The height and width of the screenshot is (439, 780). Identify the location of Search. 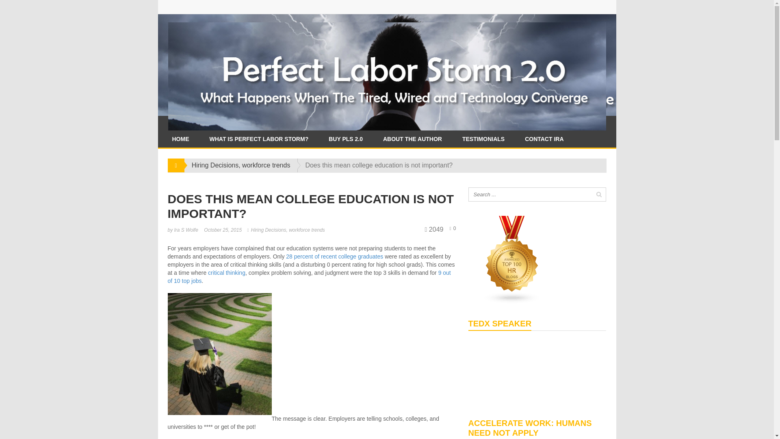
(599, 194).